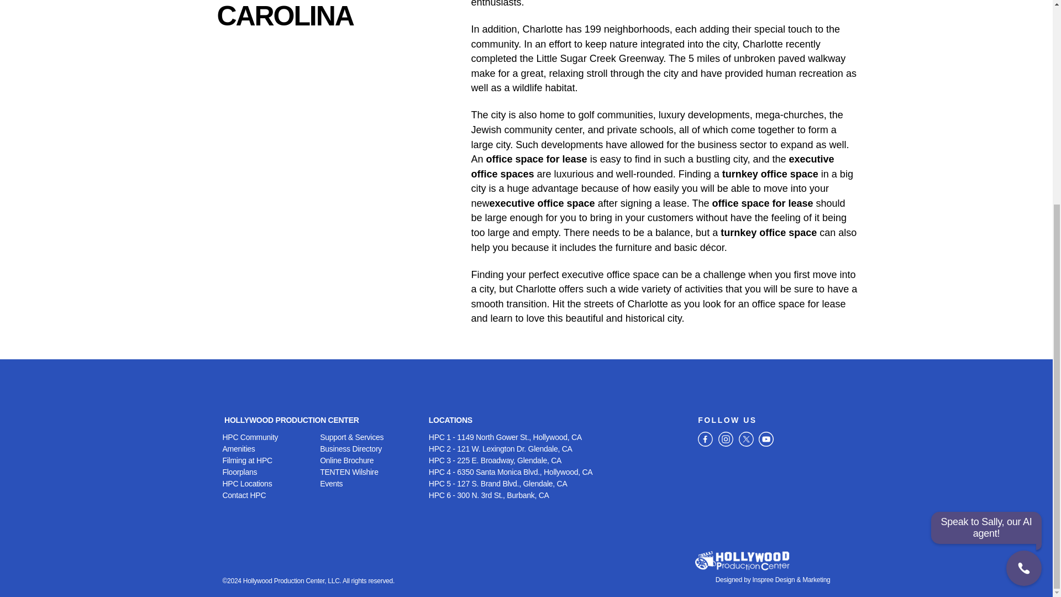 This screenshot has height=597, width=1061. What do you see at coordinates (557, 437) in the screenshot?
I see `HPC 1 - 1149 North Gower St., Hollywood, CA` at bounding box center [557, 437].